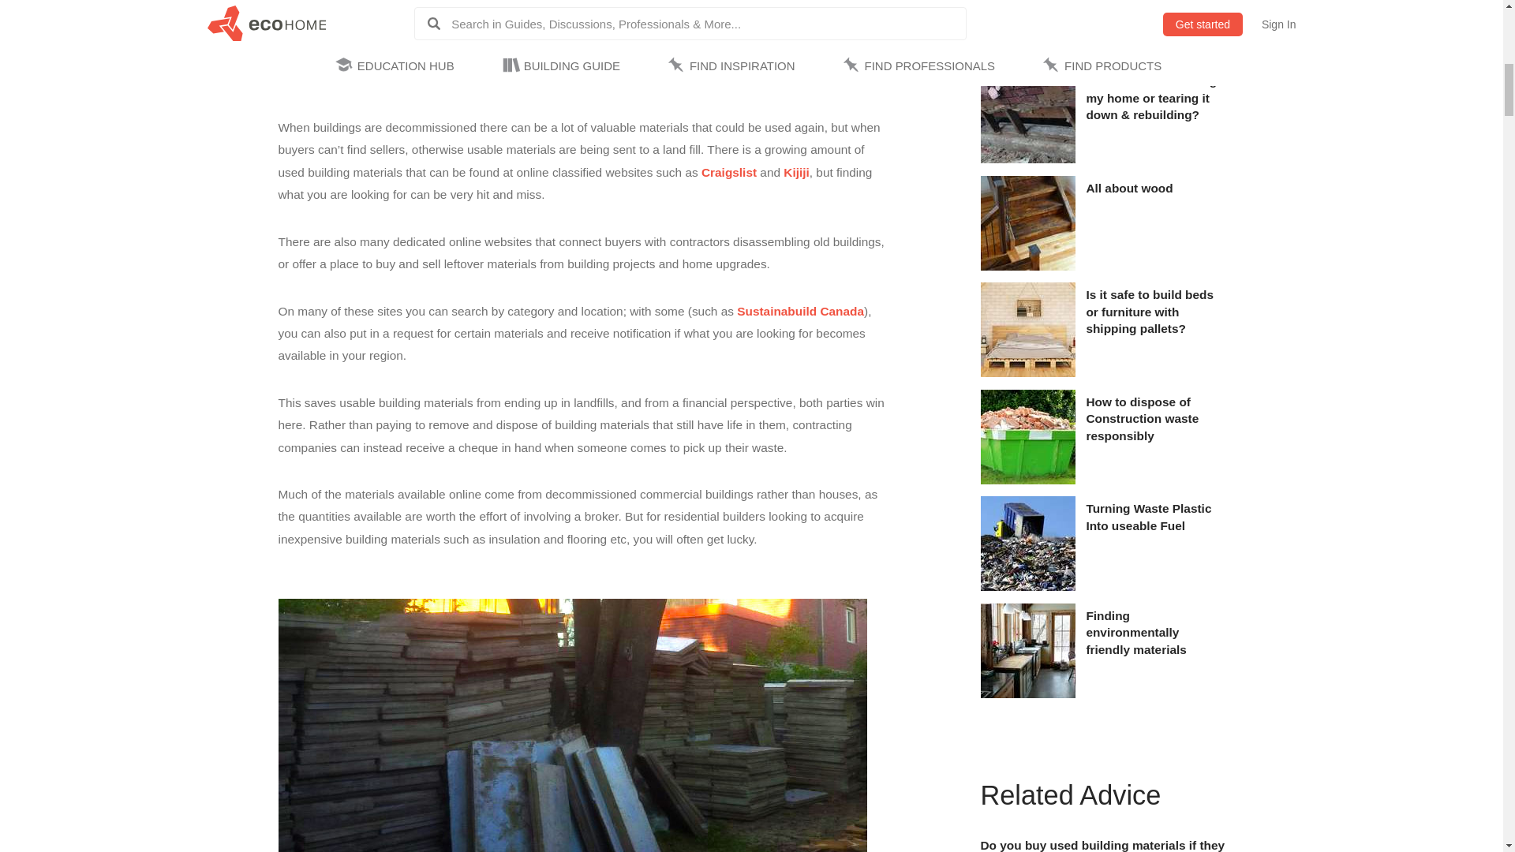 Image resolution: width=1515 pixels, height=852 pixels. I want to click on How to reduce and manage waste during home construction, so click(1027, 480).